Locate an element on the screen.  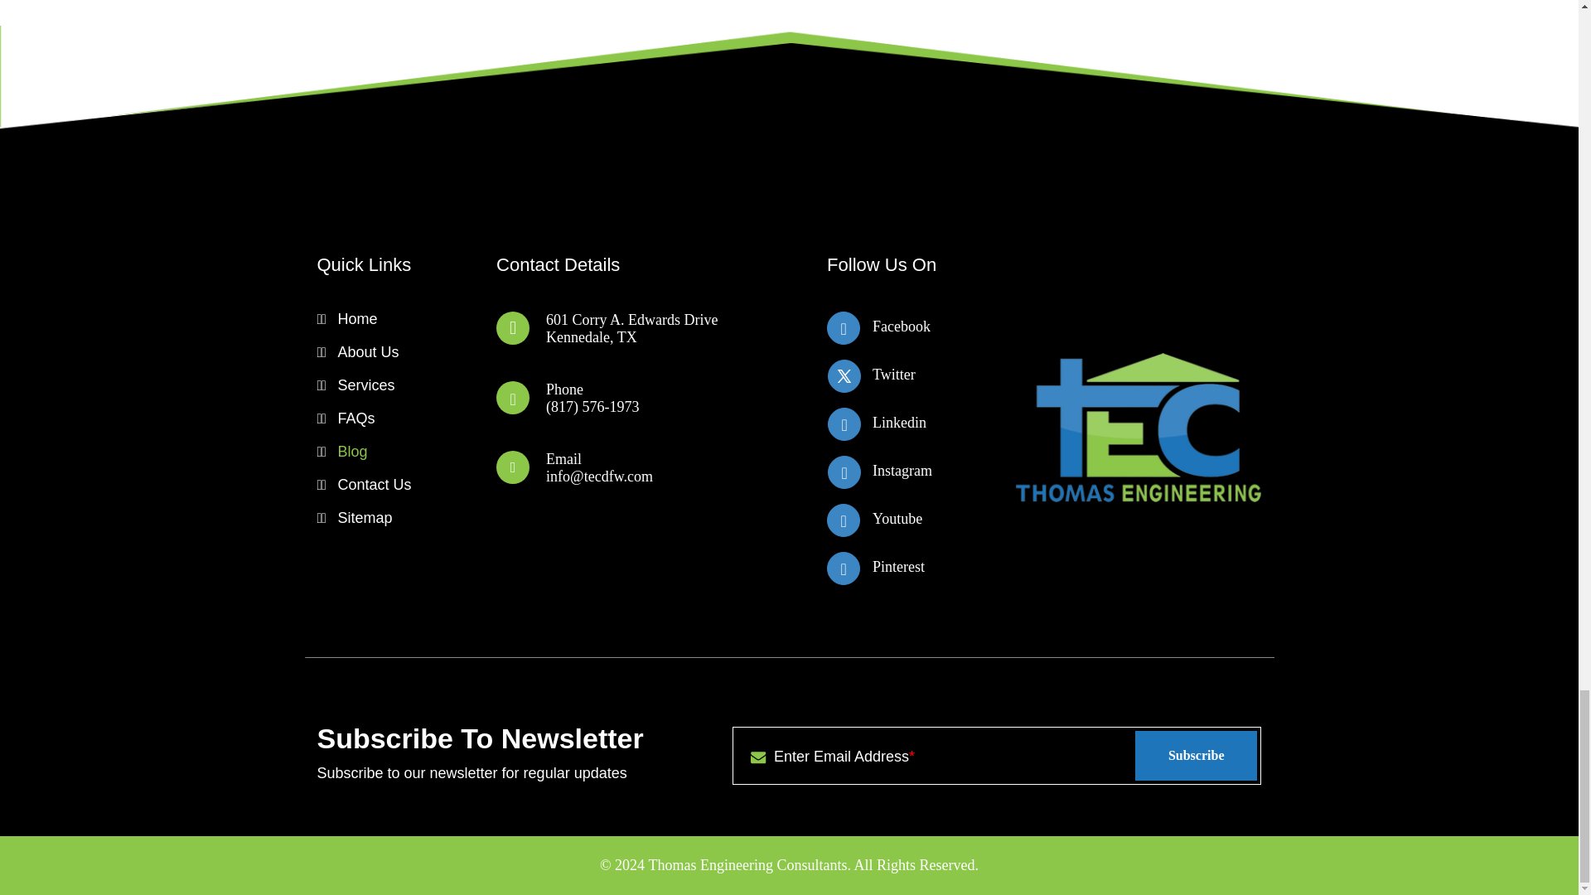
Subscribe is located at coordinates (1197, 756).